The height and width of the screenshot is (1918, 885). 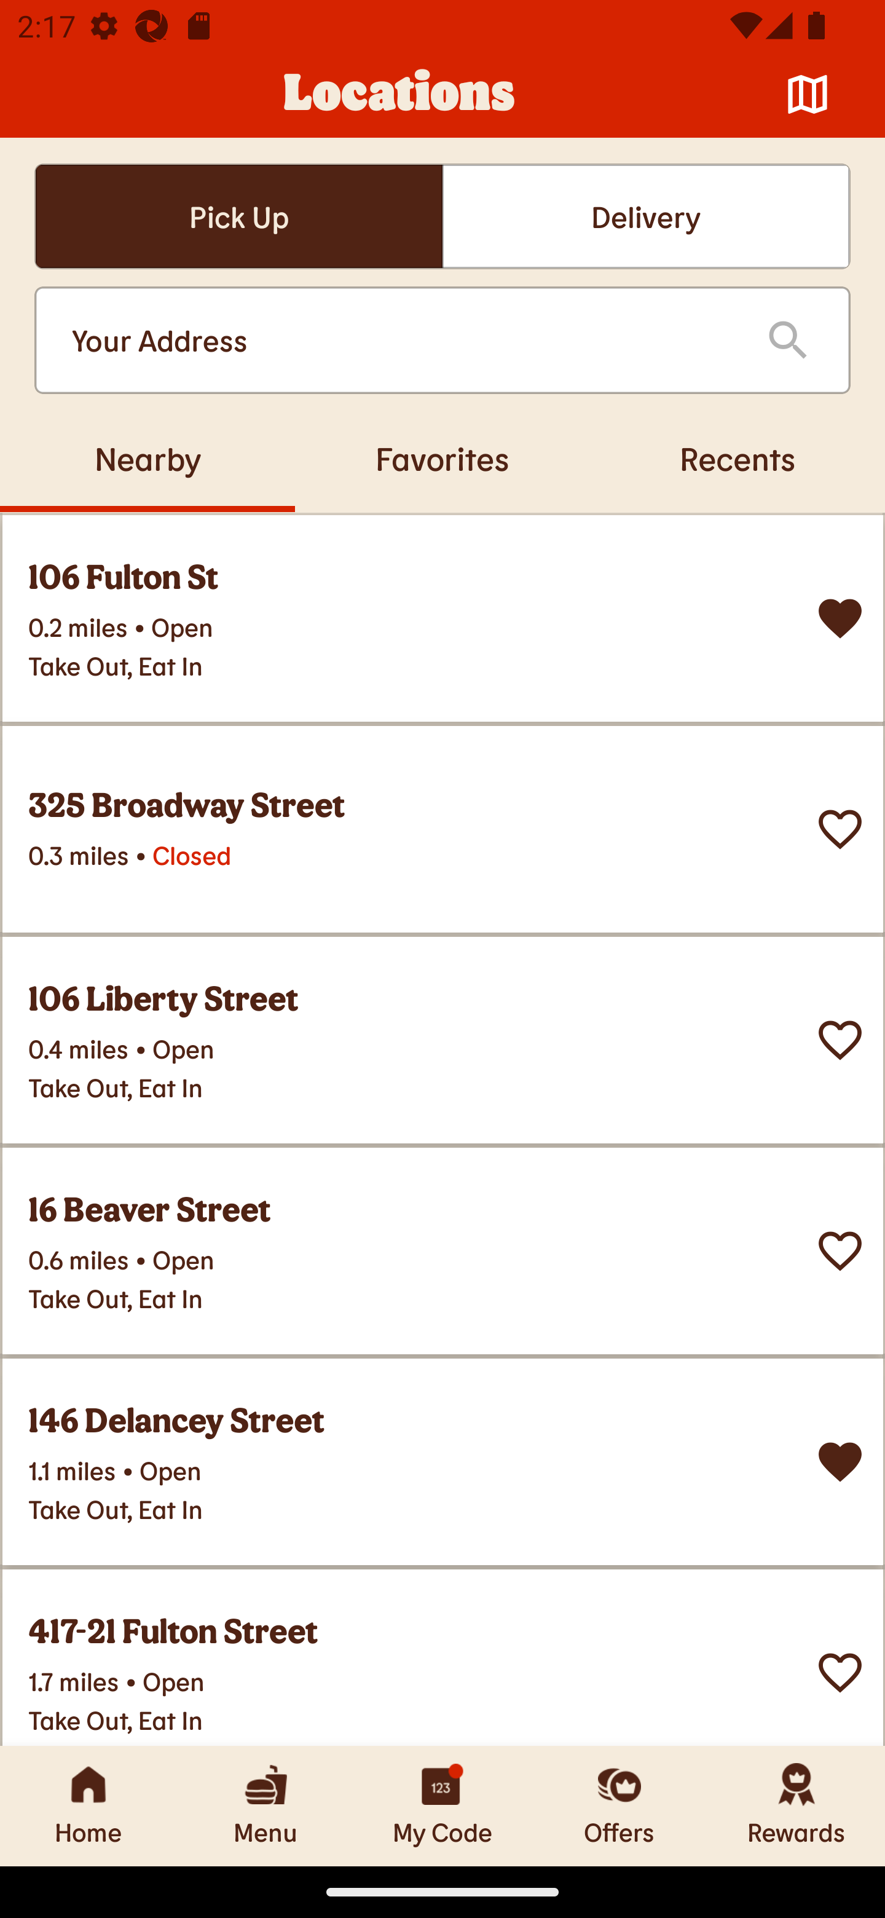 I want to click on Map 󰦂, so click(x=808, y=95).